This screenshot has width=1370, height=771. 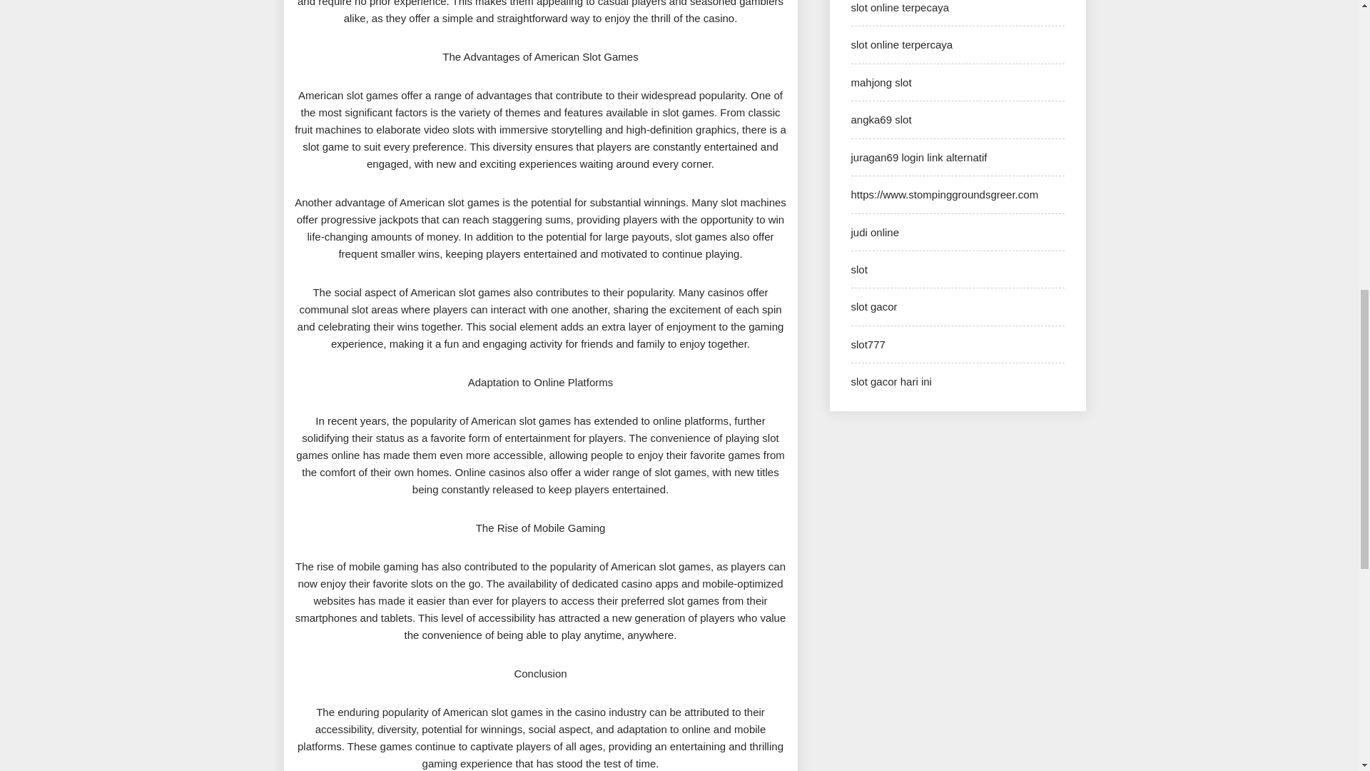 What do you see at coordinates (890, 381) in the screenshot?
I see `slot gacor hari ini` at bounding box center [890, 381].